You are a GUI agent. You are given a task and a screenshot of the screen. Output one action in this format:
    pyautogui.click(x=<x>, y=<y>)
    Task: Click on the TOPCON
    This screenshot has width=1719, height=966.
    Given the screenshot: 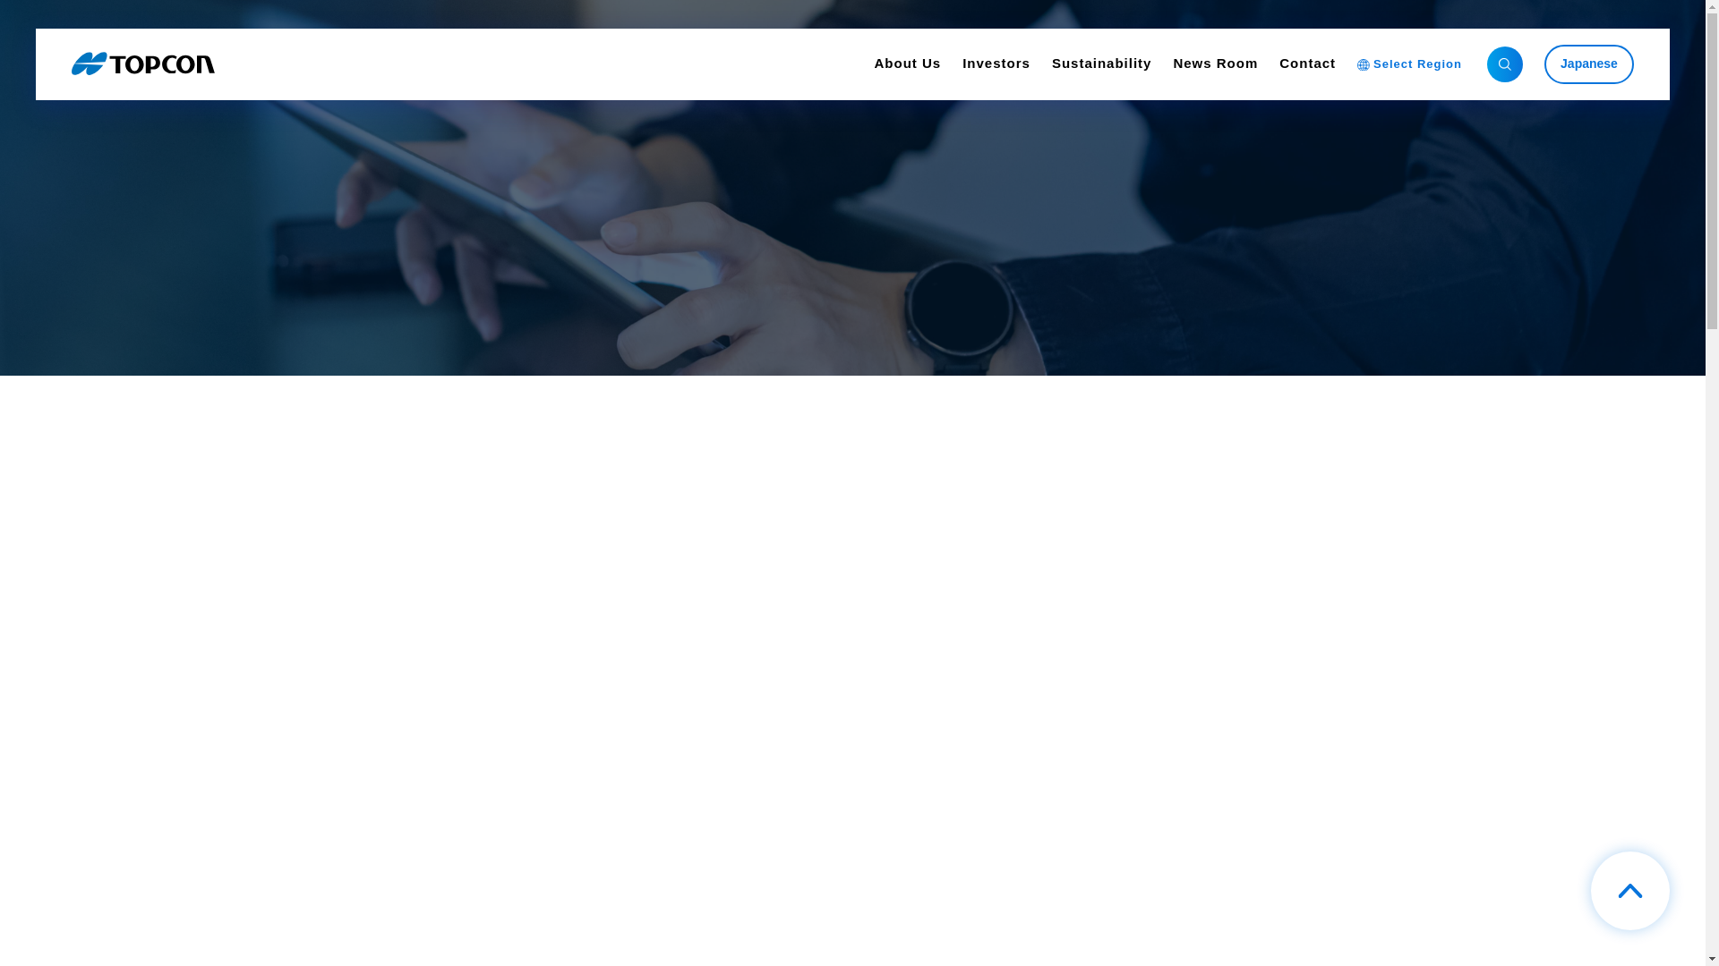 What is the action you would take?
    pyautogui.click(x=143, y=64)
    